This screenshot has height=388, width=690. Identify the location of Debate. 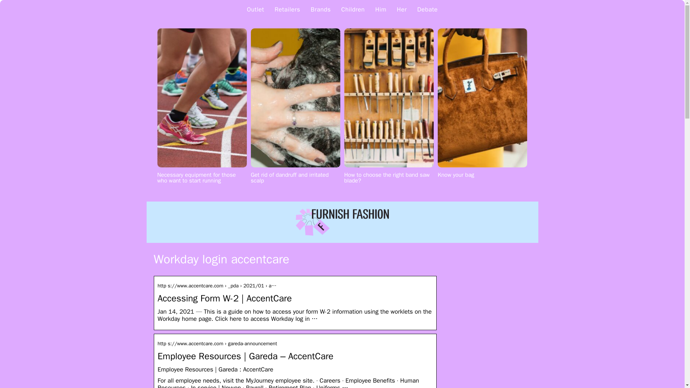
(427, 9).